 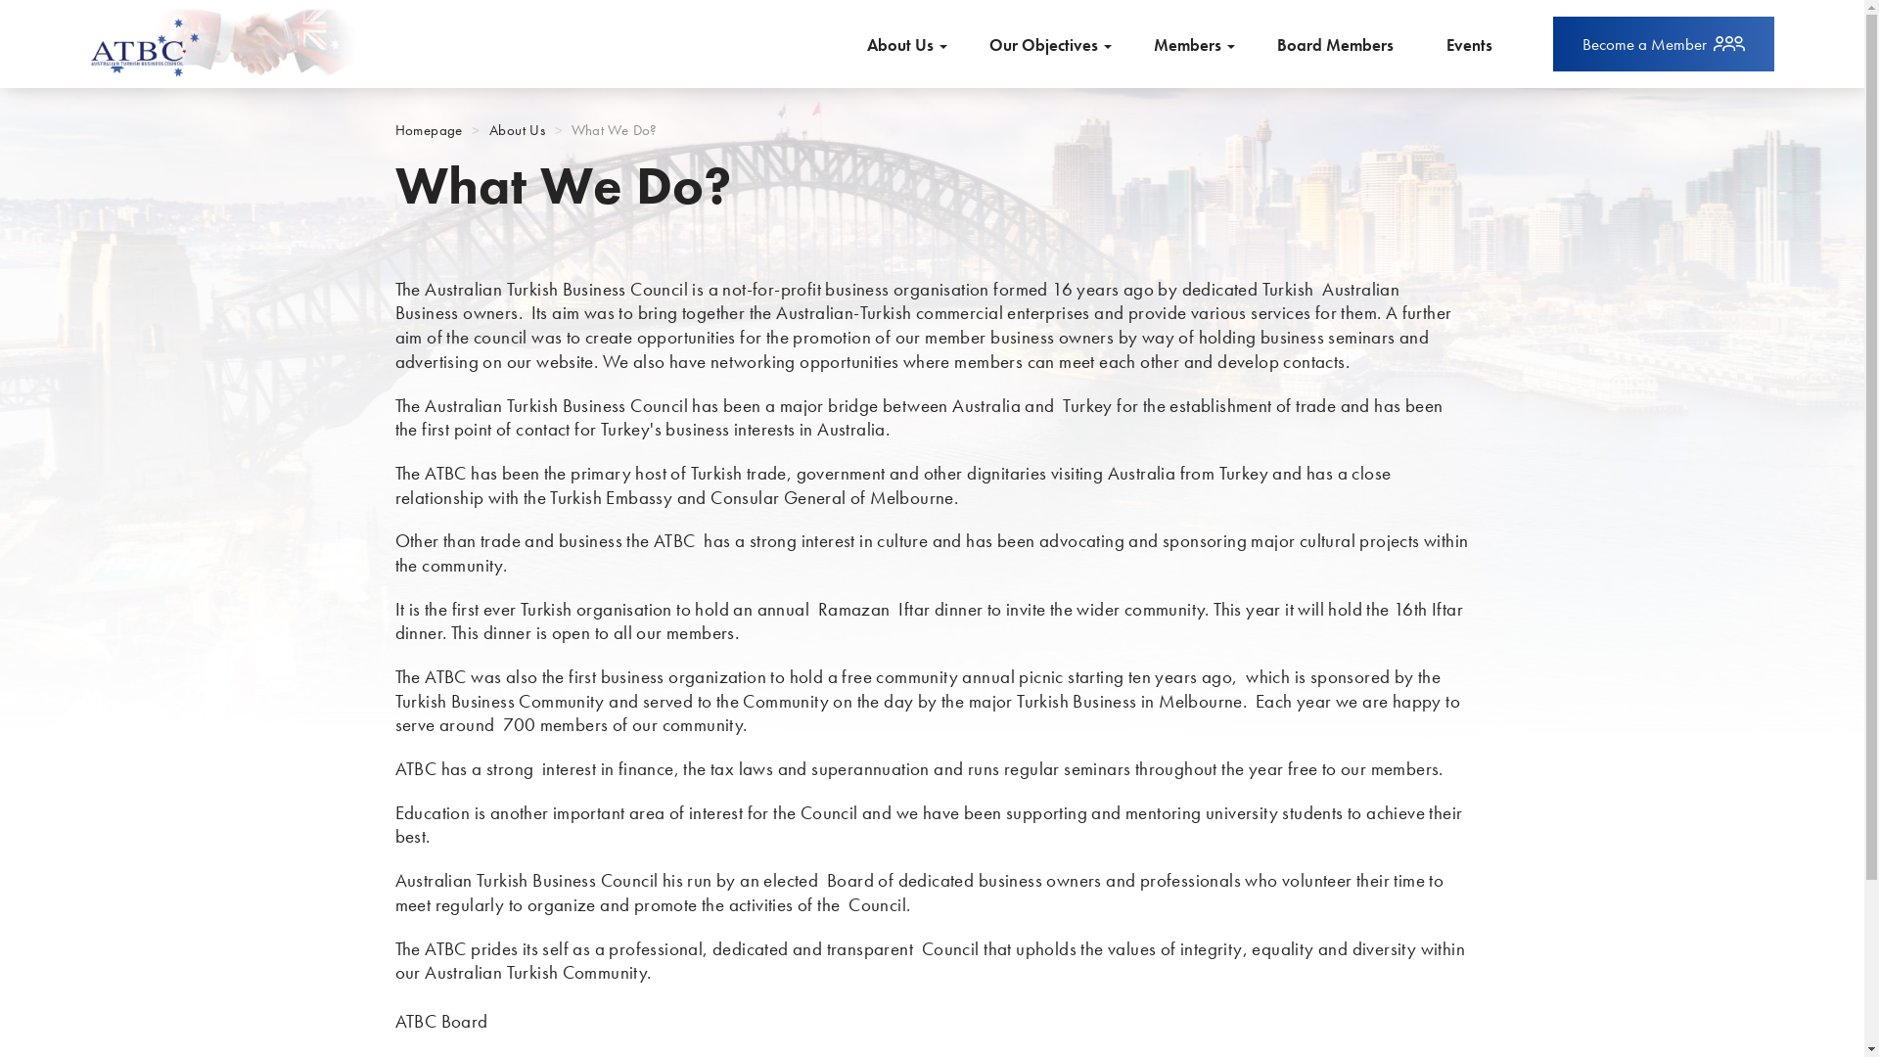 I want to click on Board Members, so click(x=1335, y=44).